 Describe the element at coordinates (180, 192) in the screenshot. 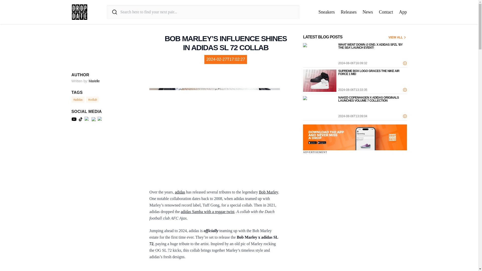

I see `adidas` at that location.